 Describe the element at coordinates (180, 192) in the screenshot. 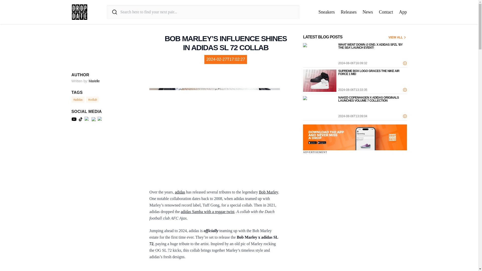

I see `adidas` at that location.